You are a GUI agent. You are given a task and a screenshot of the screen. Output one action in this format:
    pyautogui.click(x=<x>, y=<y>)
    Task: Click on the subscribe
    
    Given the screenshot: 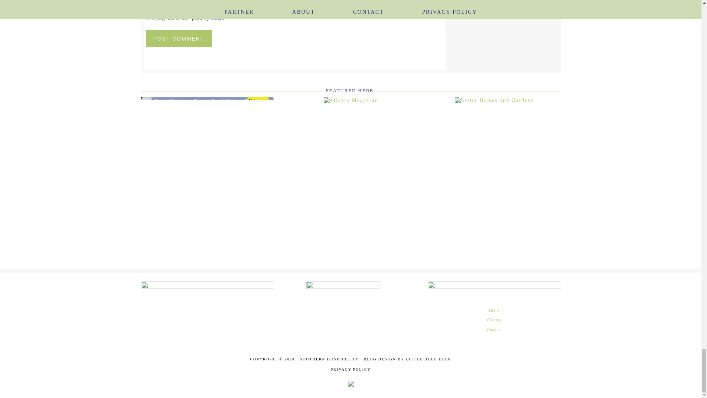 What is the action you would take?
    pyautogui.click(x=148, y=17)
    